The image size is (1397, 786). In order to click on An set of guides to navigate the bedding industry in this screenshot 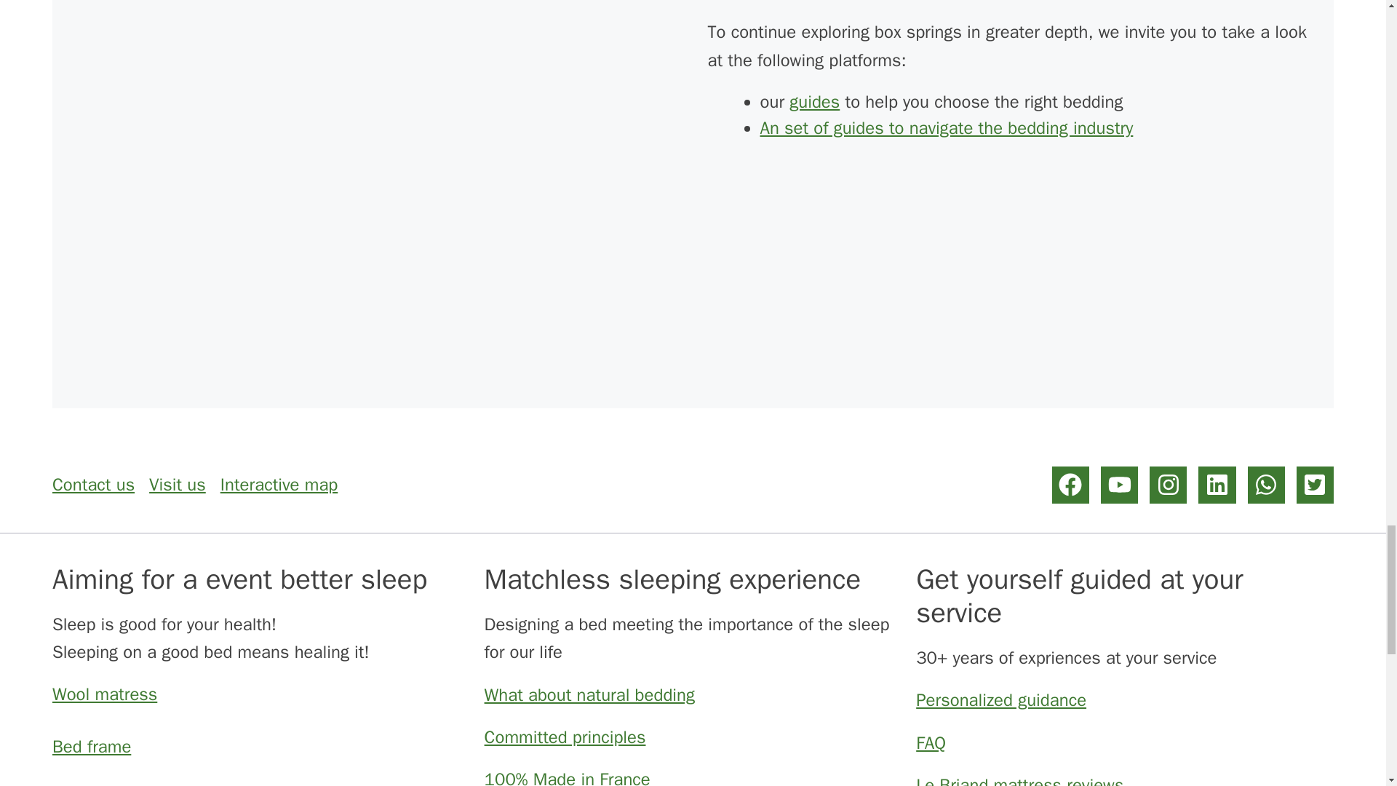, I will do `click(946, 128)`.